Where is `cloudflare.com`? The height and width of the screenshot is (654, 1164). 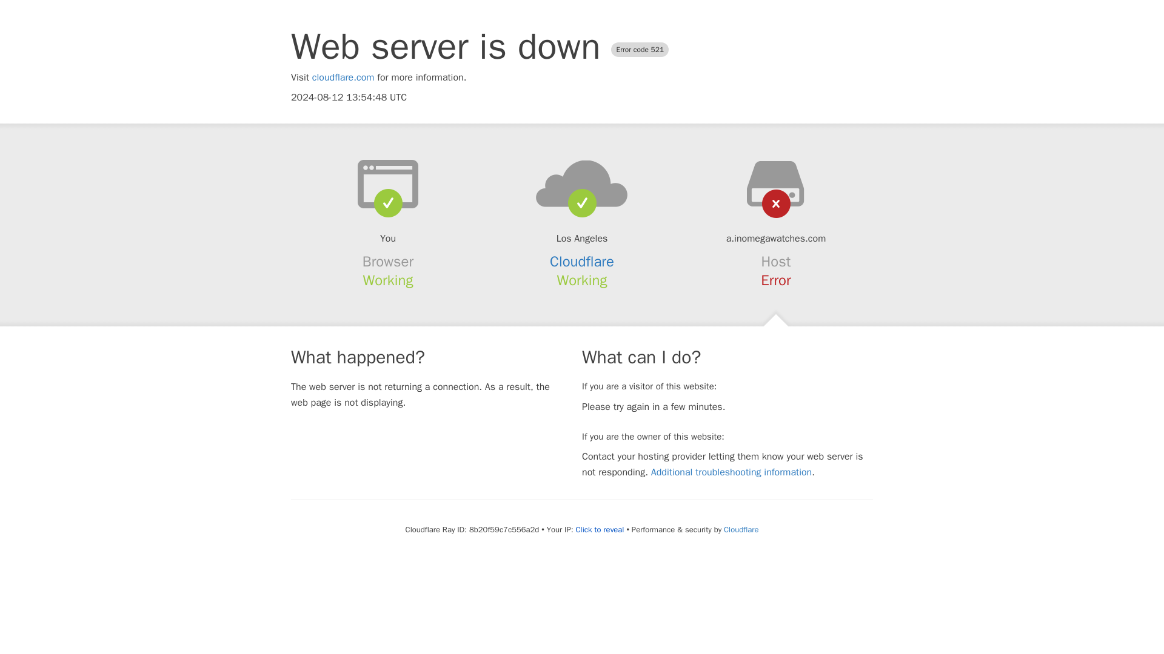 cloudflare.com is located at coordinates (343, 78).